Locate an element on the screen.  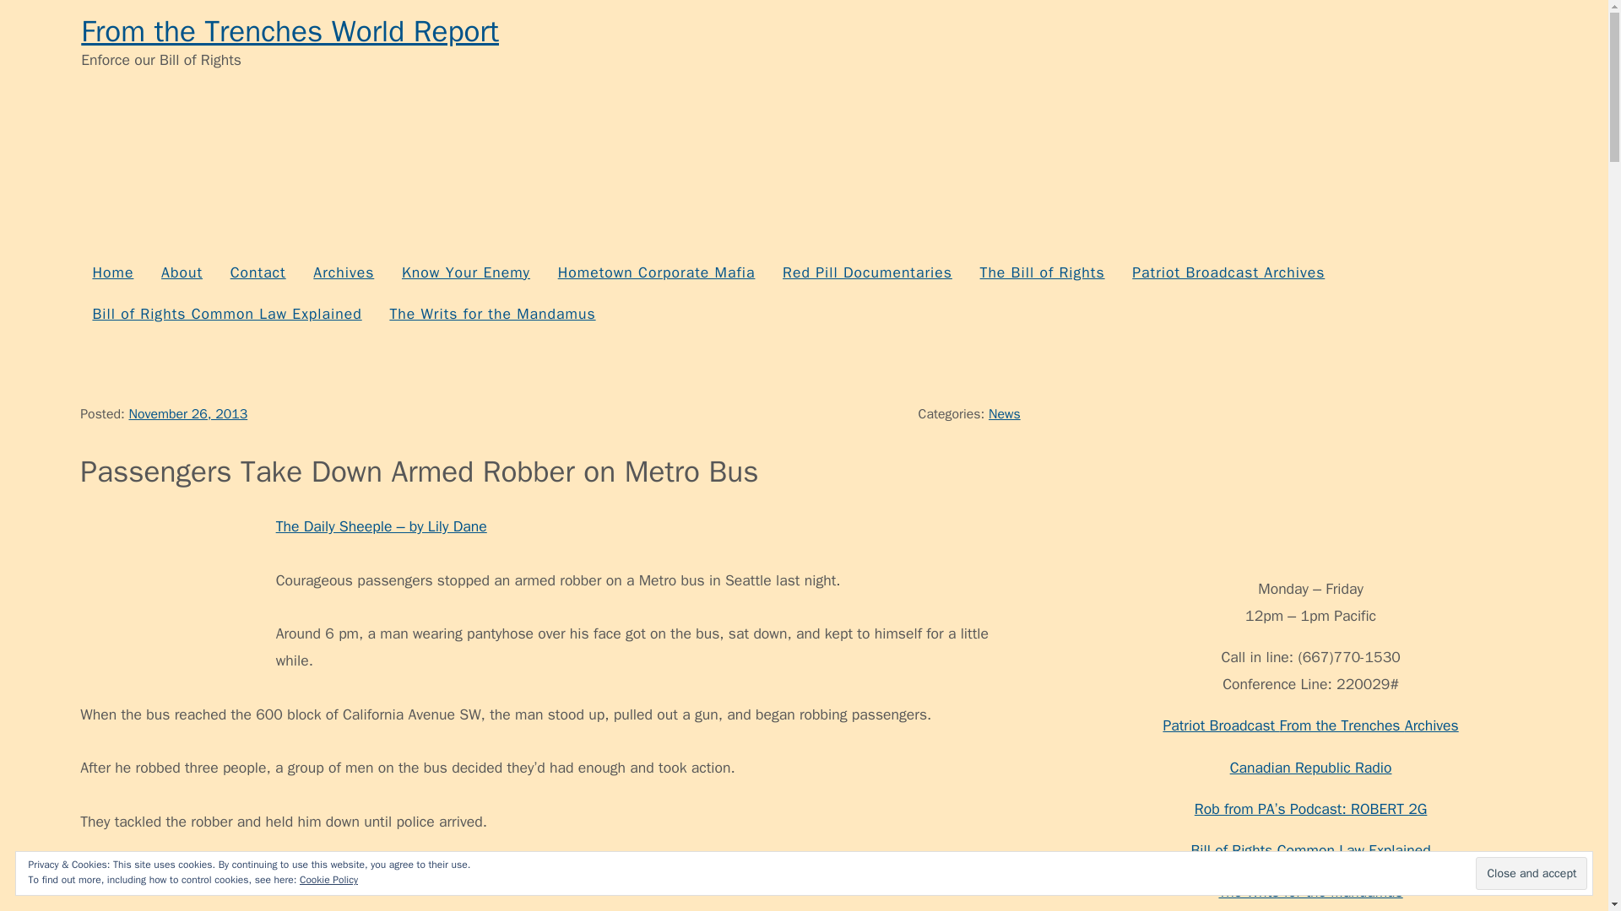
Patriot Broadcast Archives is located at coordinates (1228, 272).